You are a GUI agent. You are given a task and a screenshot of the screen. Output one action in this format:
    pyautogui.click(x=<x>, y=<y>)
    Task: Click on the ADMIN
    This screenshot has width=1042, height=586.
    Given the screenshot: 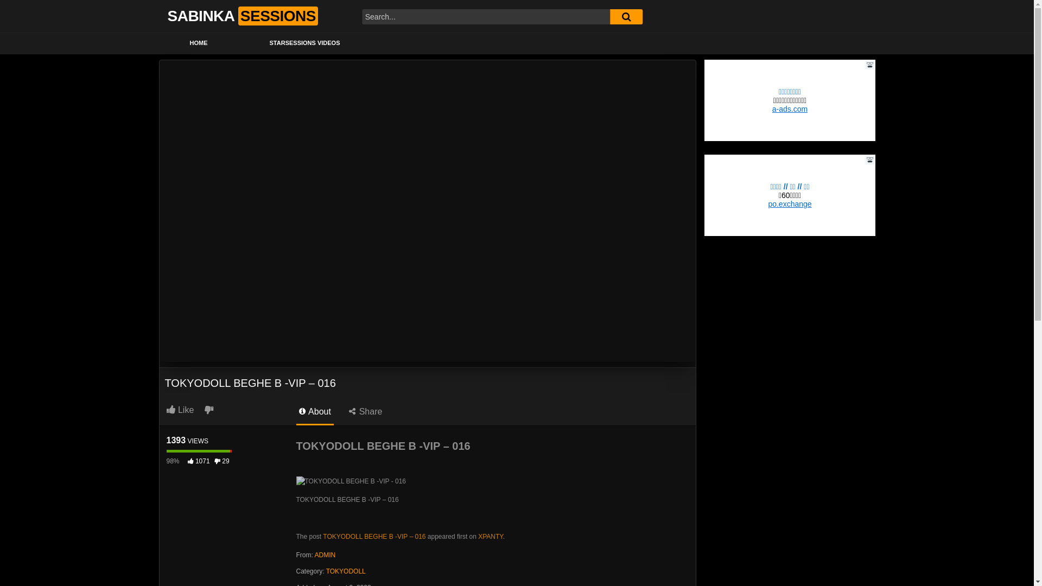 What is the action you would take?
    pyautogui.click(x=326, y=555)
    